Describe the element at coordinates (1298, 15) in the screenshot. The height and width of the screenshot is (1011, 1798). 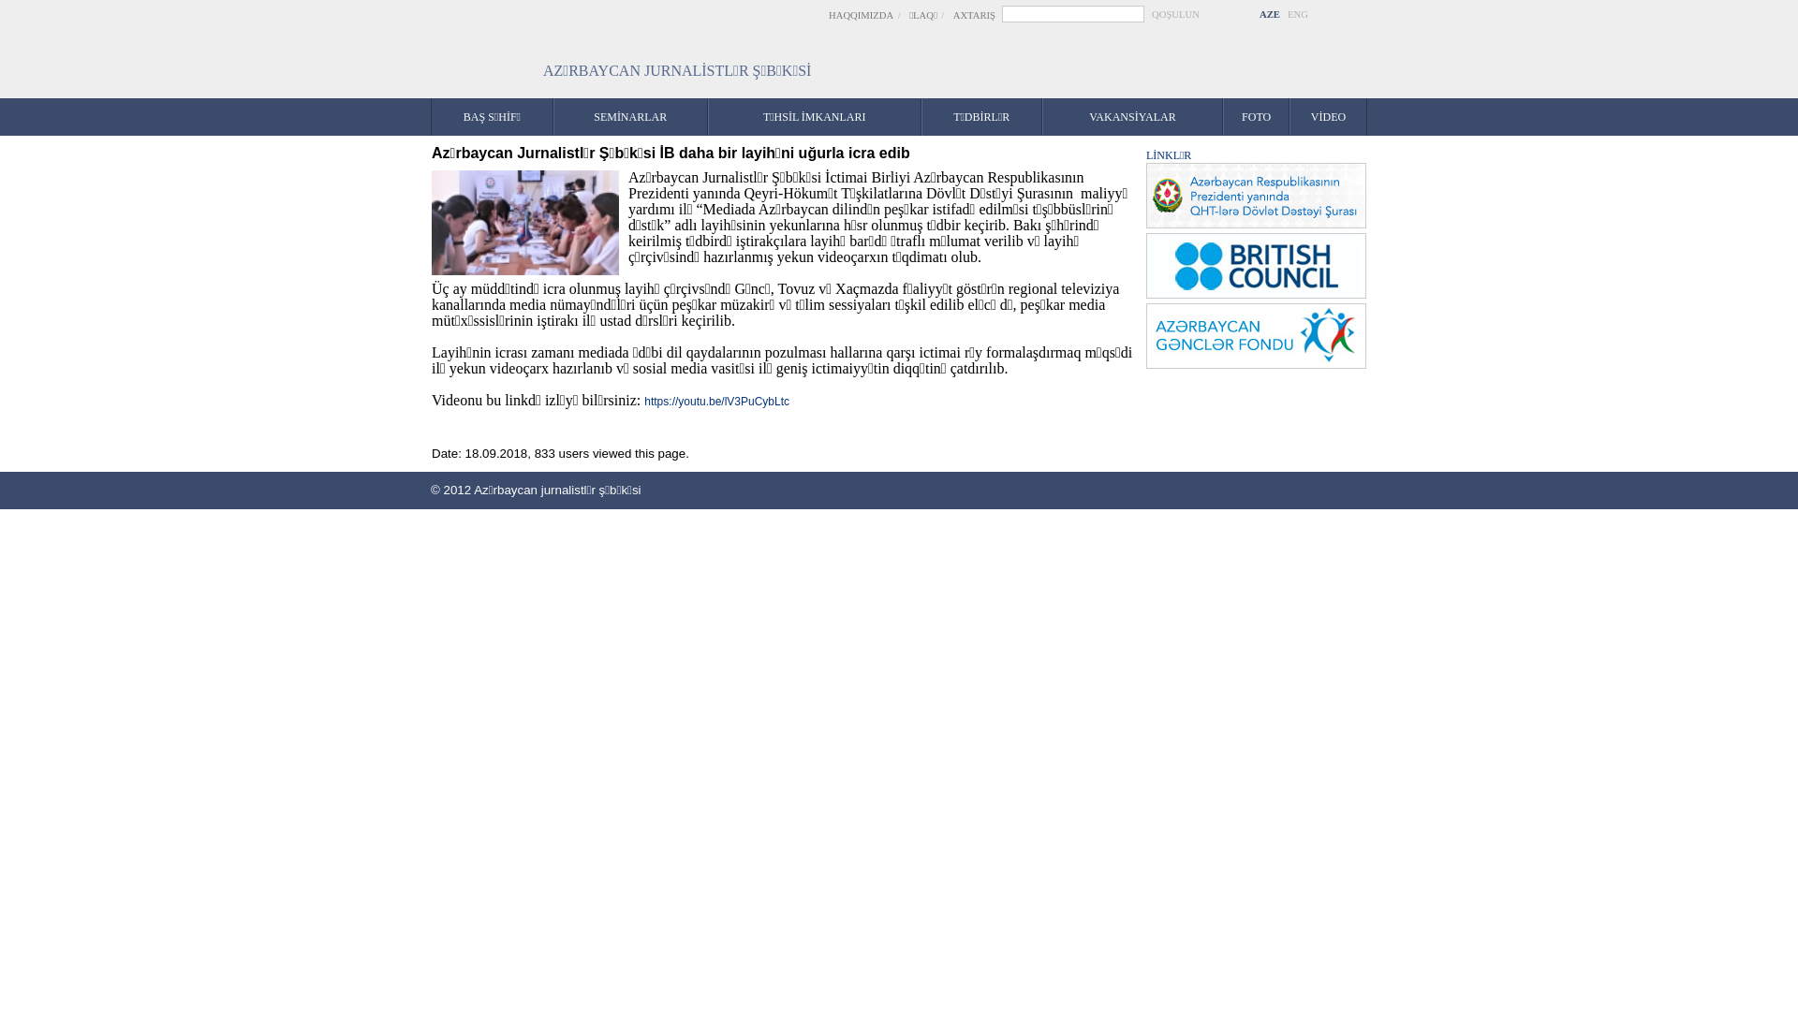
I see `ENG` at that location.